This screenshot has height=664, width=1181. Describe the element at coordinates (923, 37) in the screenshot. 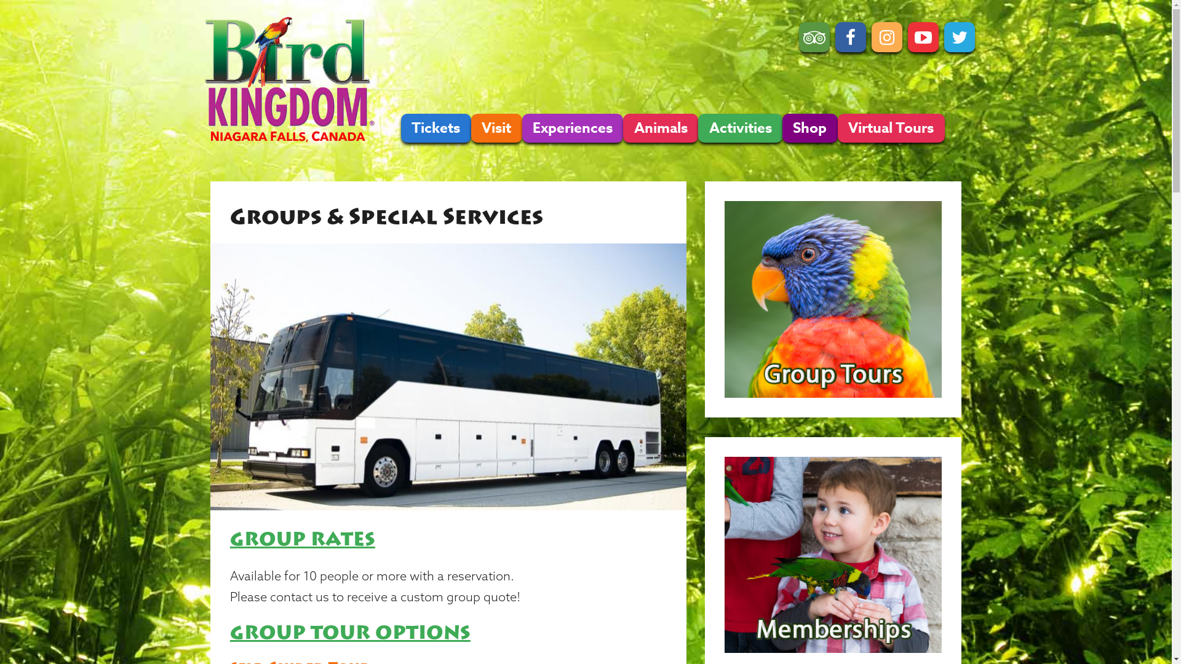

I see `Bird Kingdom videos on YouTube` at that location.